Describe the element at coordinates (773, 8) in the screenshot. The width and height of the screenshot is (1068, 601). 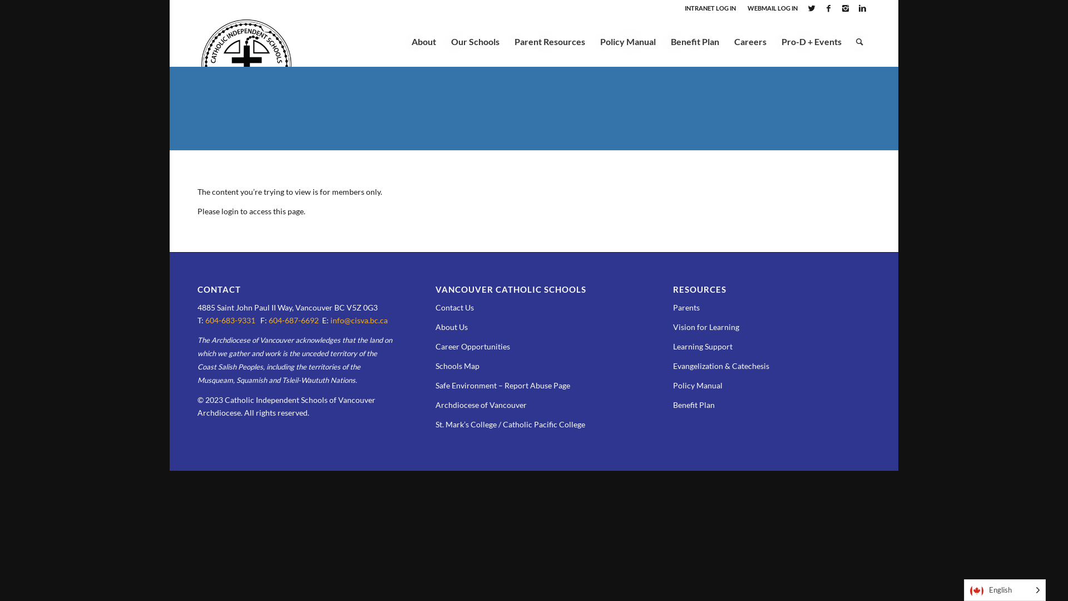
I see `WEBMAIL LOG IN` at that location.